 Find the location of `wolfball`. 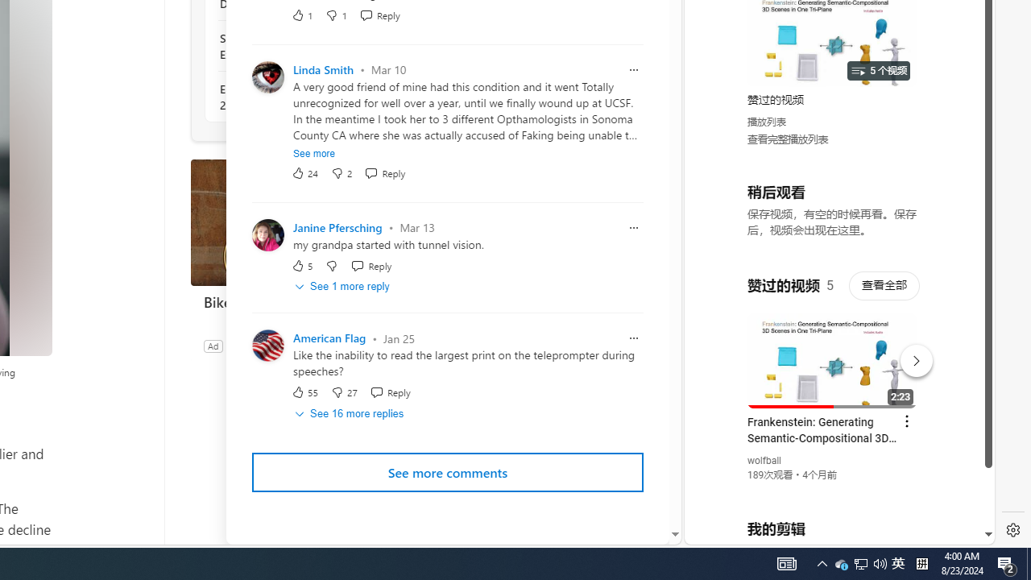

wolfball is located at coordinates (765, 461).